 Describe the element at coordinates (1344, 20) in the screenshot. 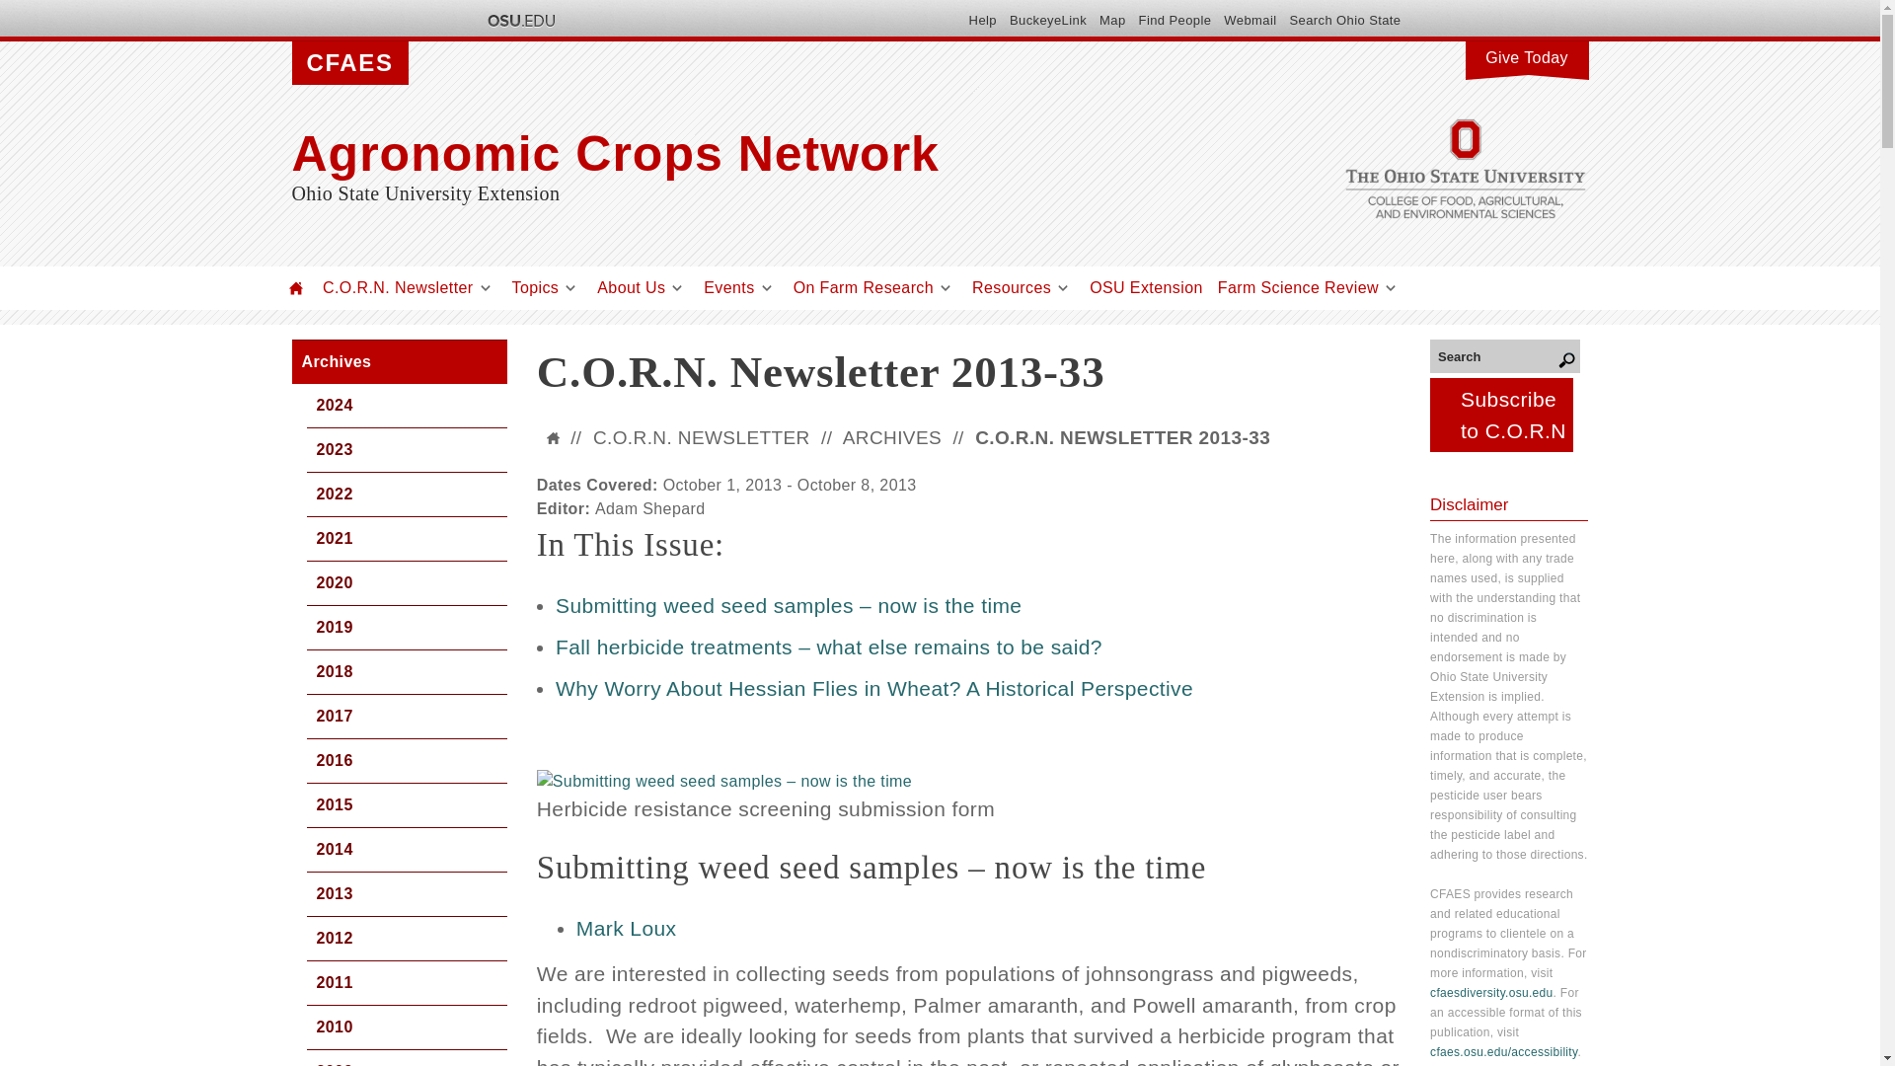

I see `Search Ohio State` at that location.